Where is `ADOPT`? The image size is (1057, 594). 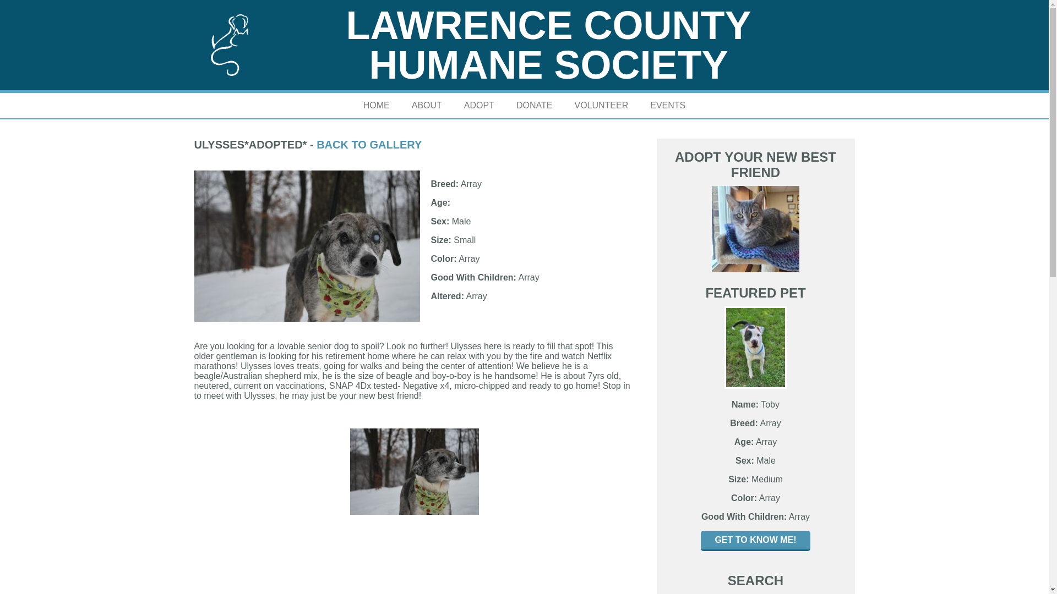
ADOPT is located at coordinates (479, 105).